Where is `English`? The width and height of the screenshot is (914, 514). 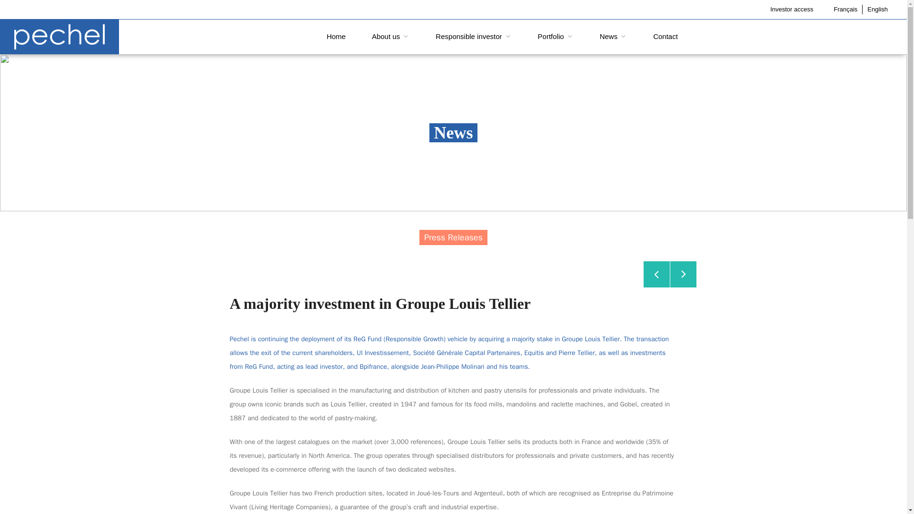 English is located at coordinates (877, 9).